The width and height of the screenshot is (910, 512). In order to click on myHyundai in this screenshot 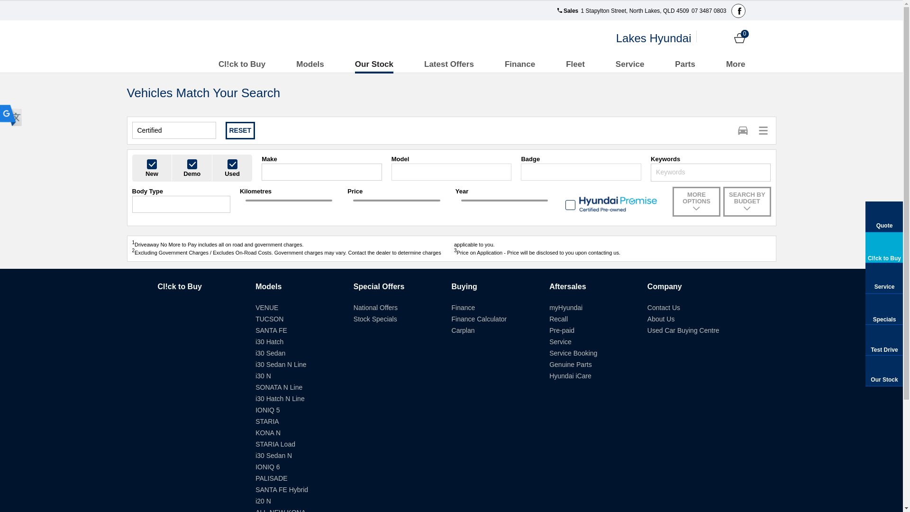, I will do `click(566, 308)`.